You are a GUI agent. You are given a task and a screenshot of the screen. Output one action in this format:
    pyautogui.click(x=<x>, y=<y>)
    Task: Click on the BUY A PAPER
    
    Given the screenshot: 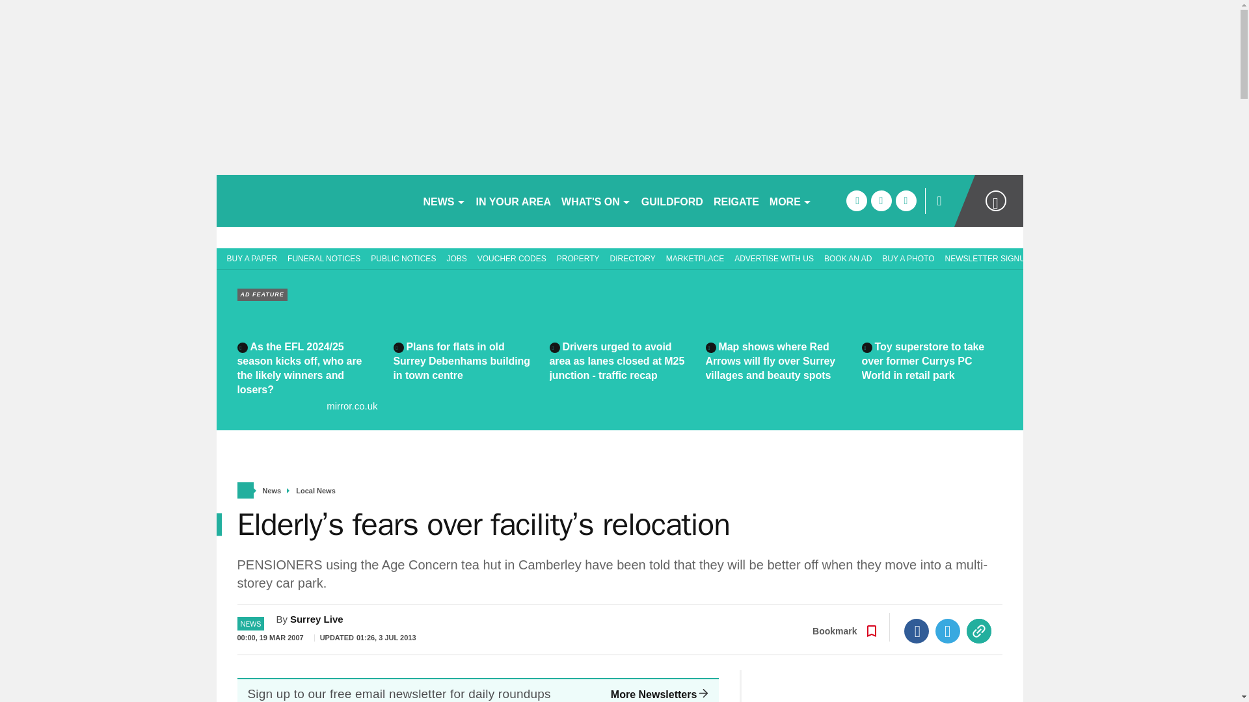 What is the action you would take?
    pyautogui.click(x=248, y=257)
    